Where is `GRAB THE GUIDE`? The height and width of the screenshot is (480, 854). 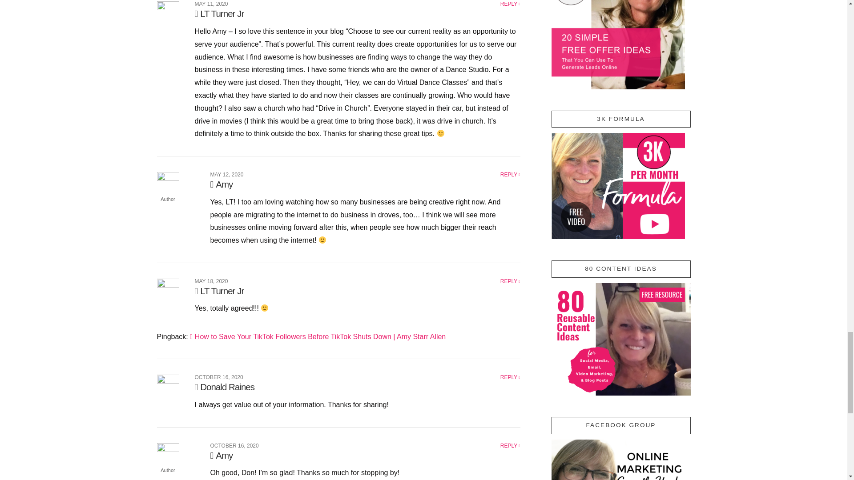 GRAB THE GUIDE is located at coordinates (618, 44).